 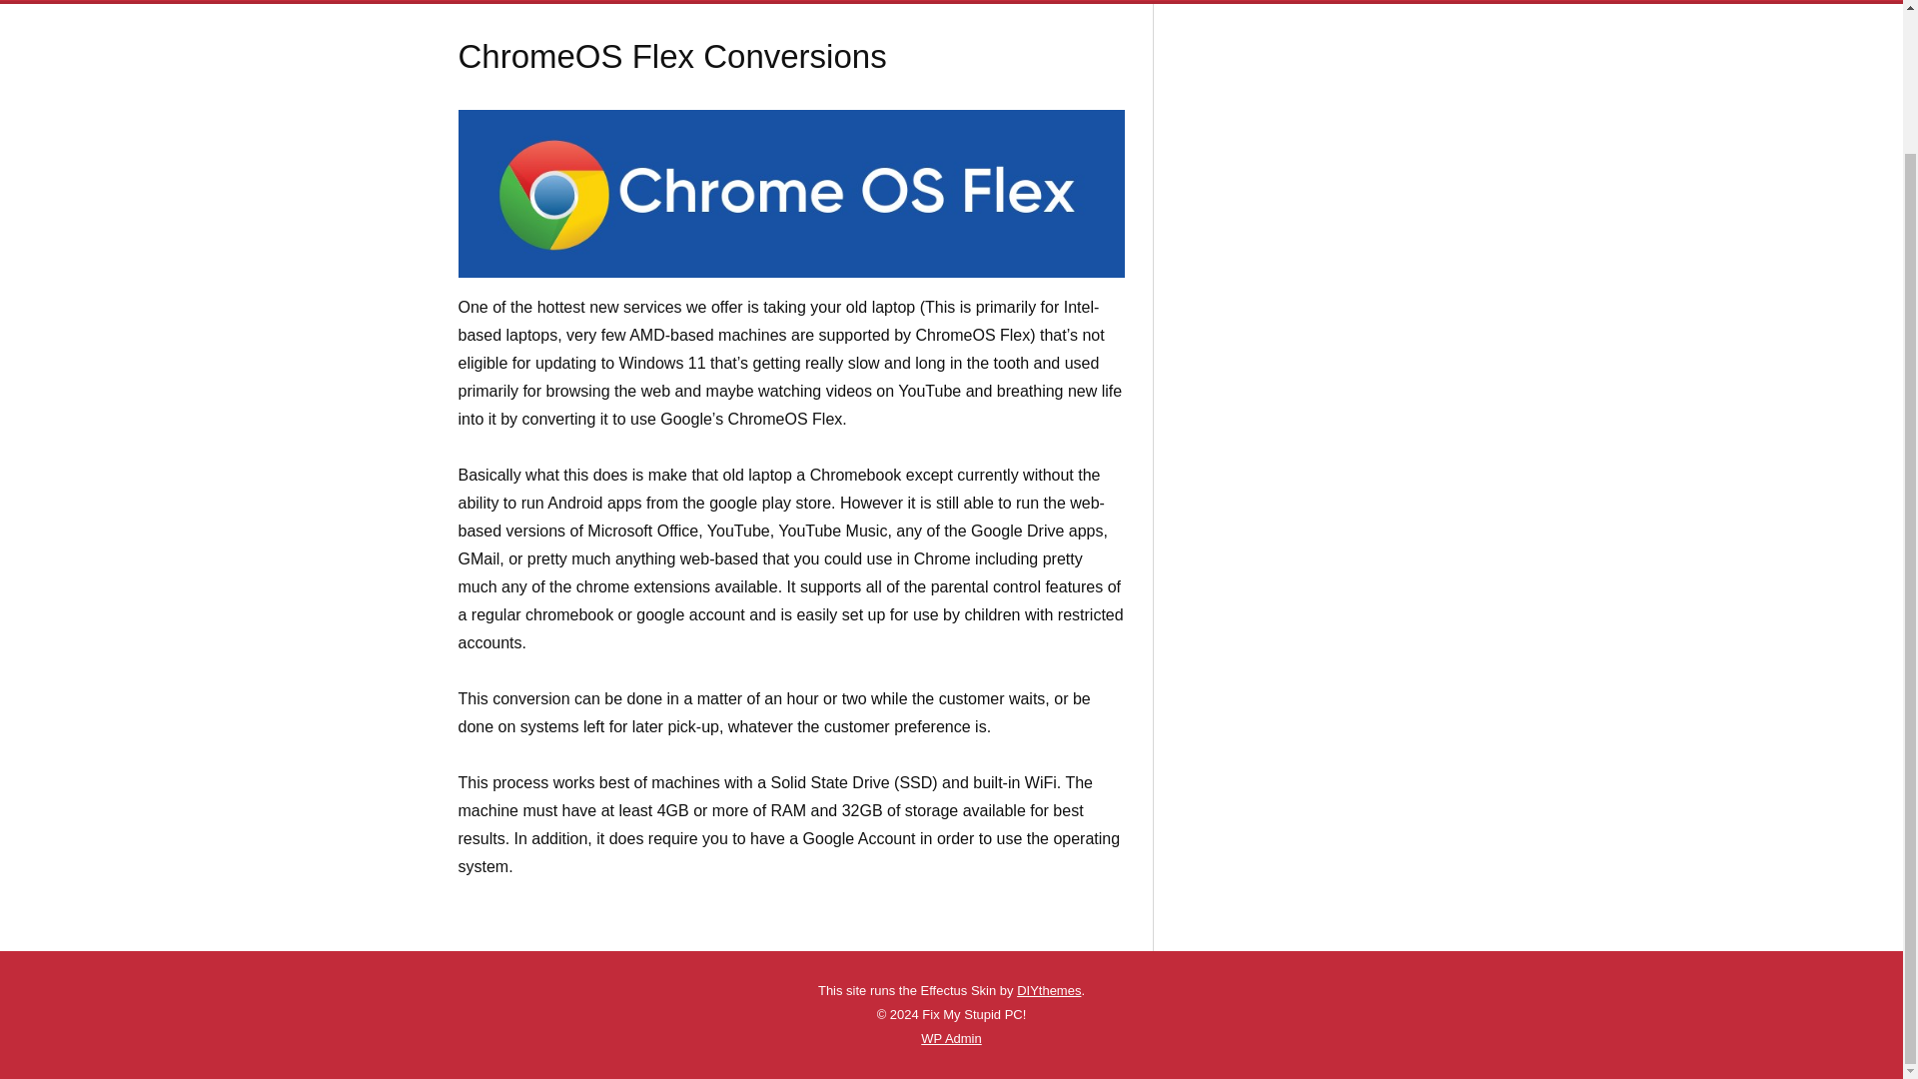 I want to click on WP Admin, so click(x=950, y=1038).